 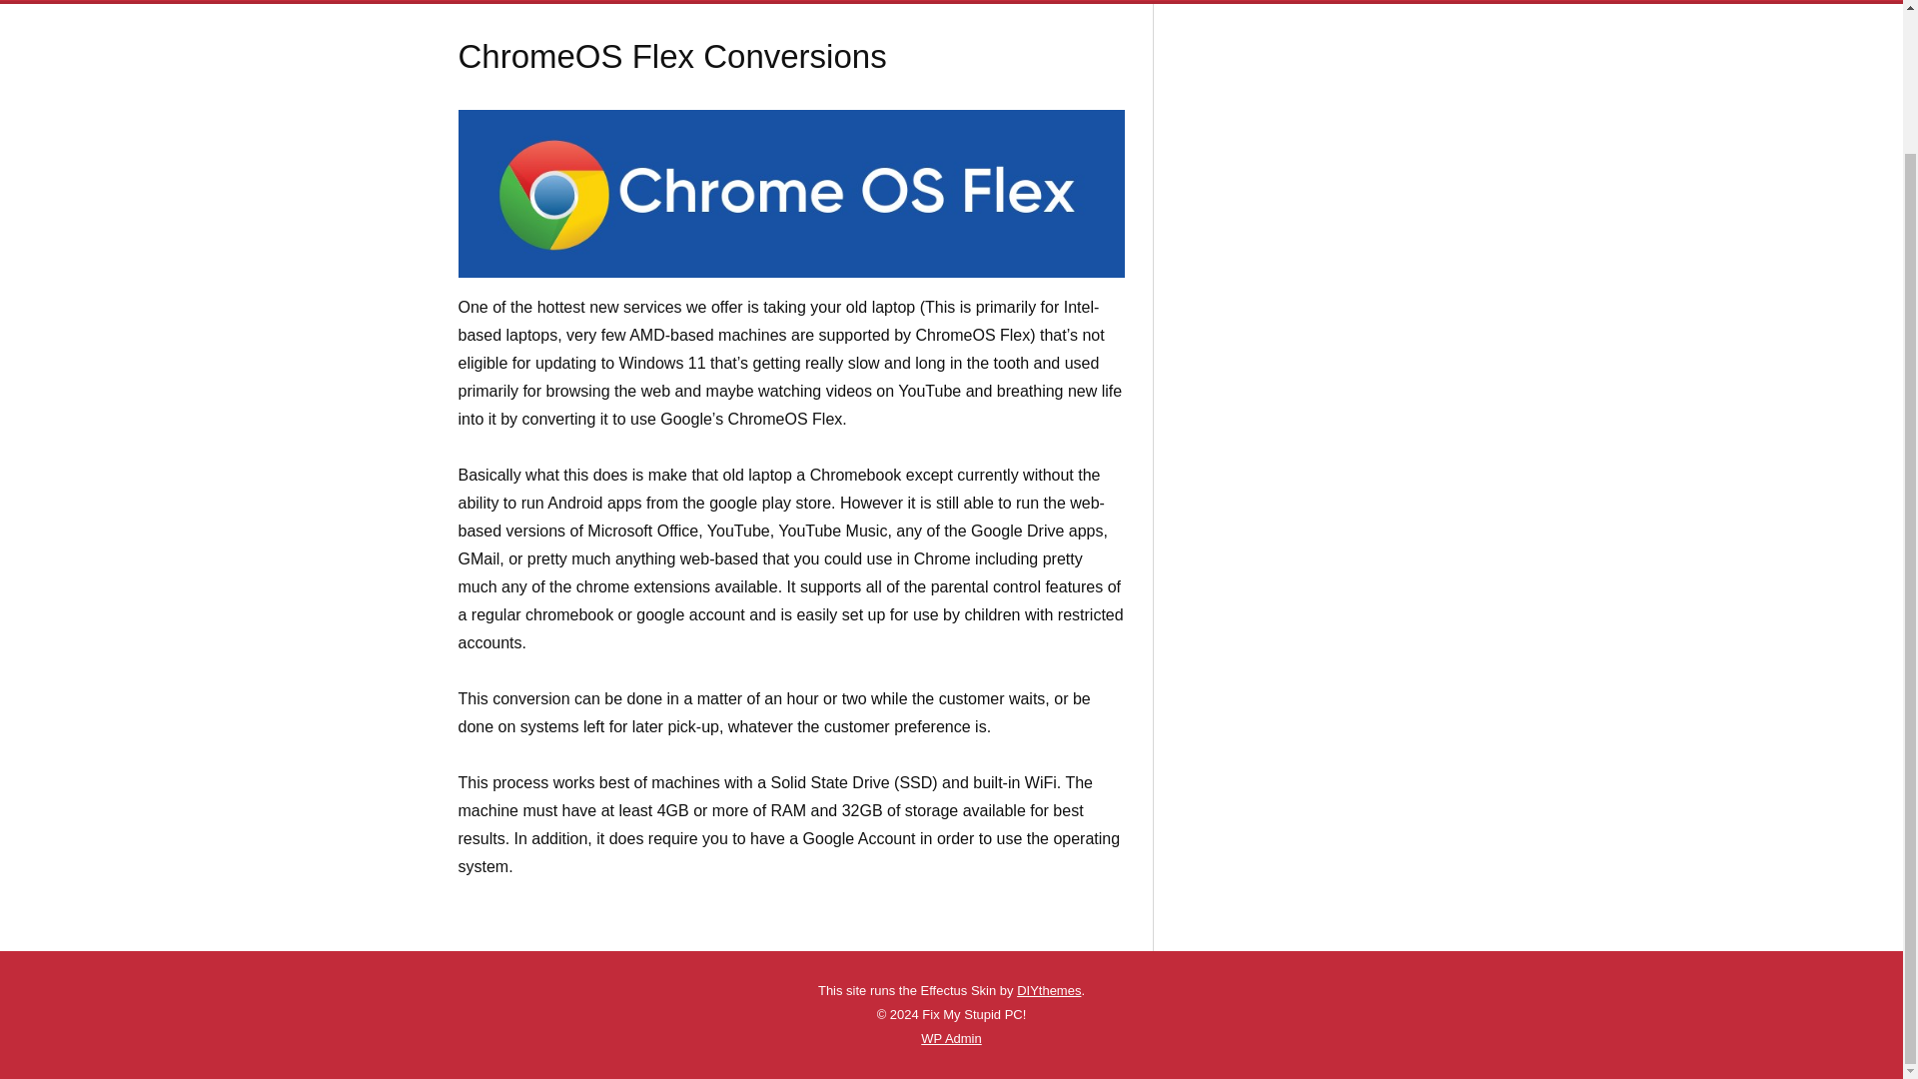 I want to click on WP Admin, so click(x=950, y=1038).